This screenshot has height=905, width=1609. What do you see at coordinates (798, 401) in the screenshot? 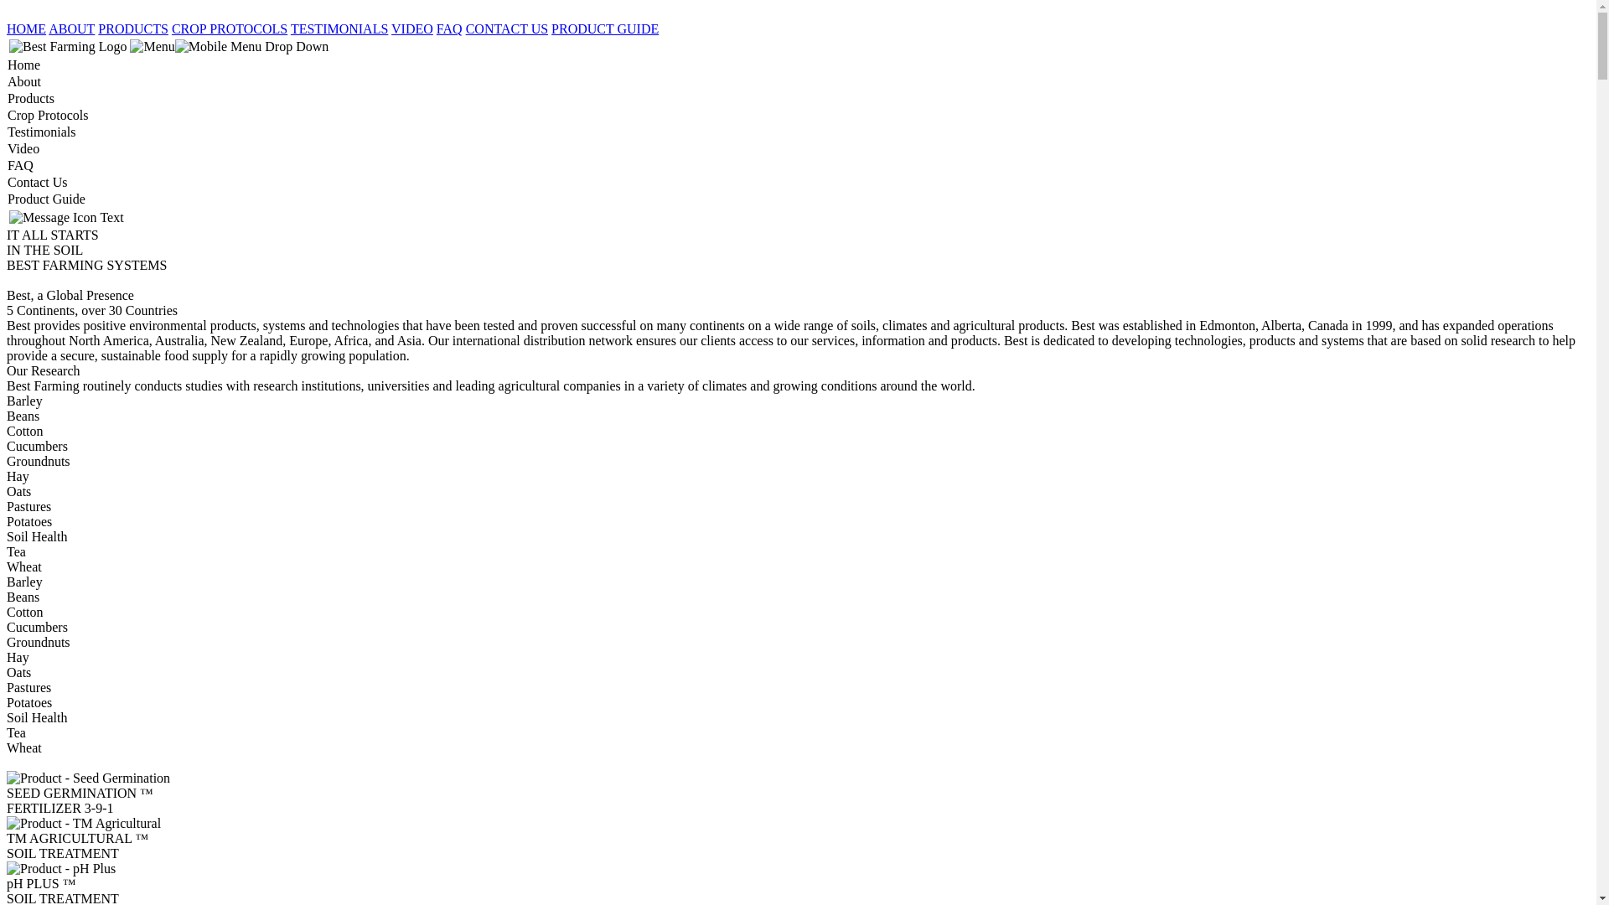
I see `Barley` at bounding box center [798, 401].